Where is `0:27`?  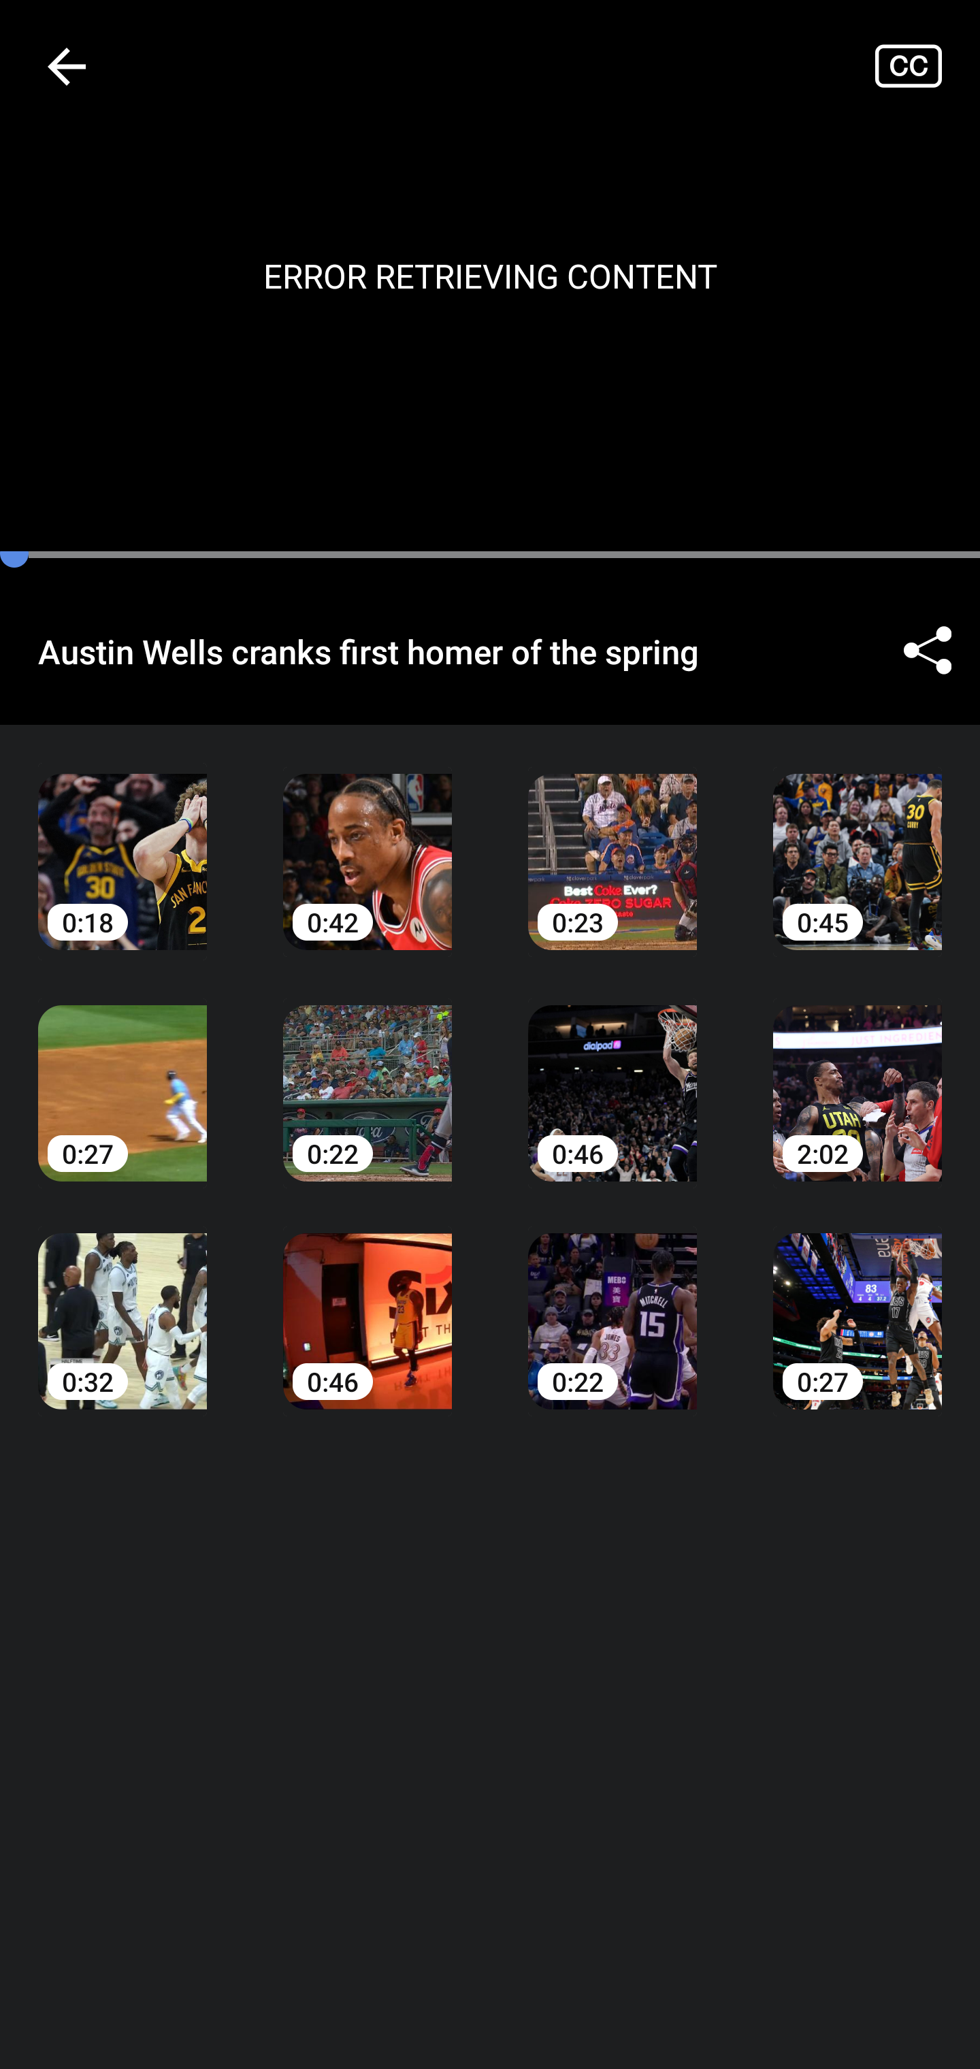 0:27 is located at coordinates (857, 1302).